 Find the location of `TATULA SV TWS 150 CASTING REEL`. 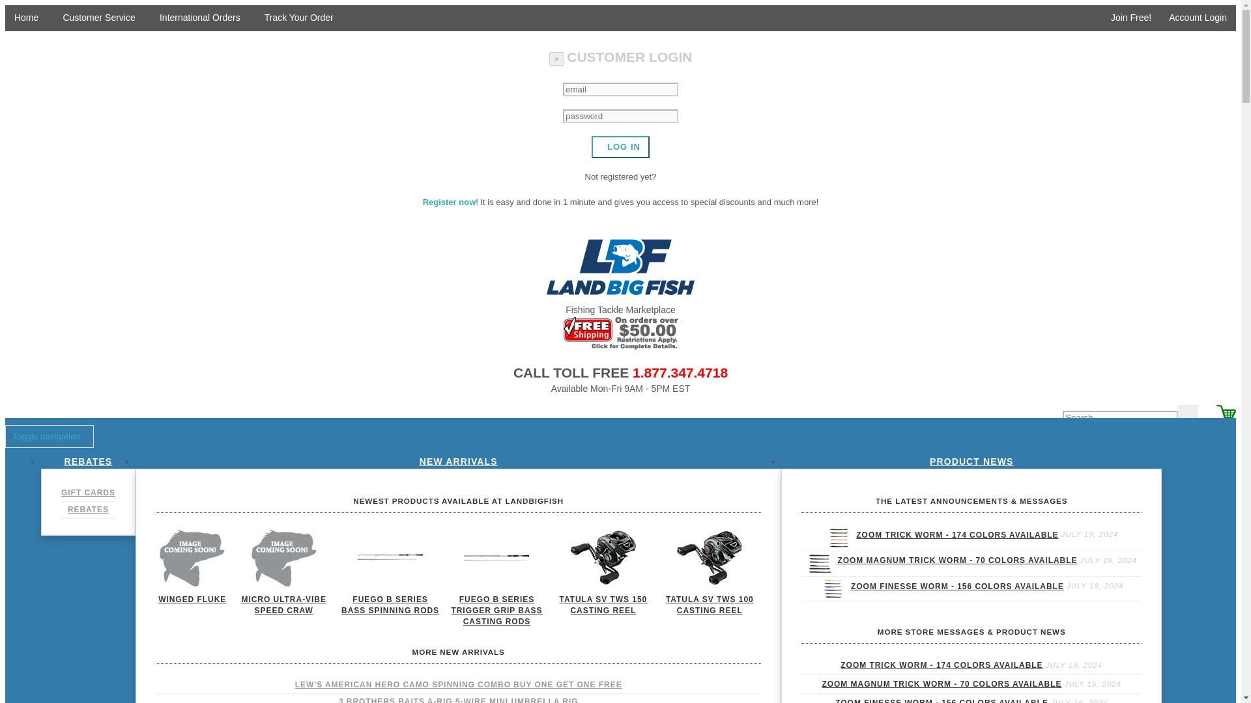

TATULA SV TWS 150 CASTING REEL is located at coordinates (603, 605).